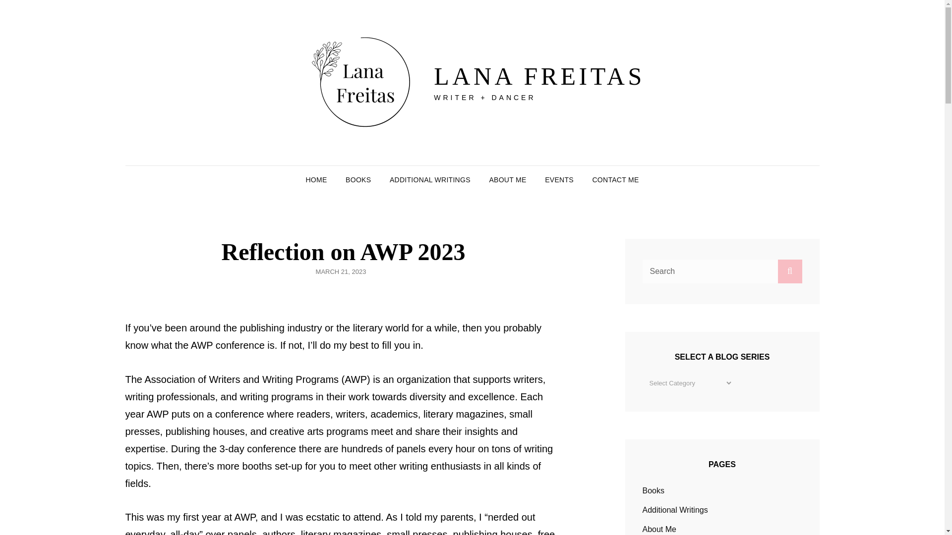 The width and height of the screenshot is (952, 535). I want to click on Search, so click(789, 271).